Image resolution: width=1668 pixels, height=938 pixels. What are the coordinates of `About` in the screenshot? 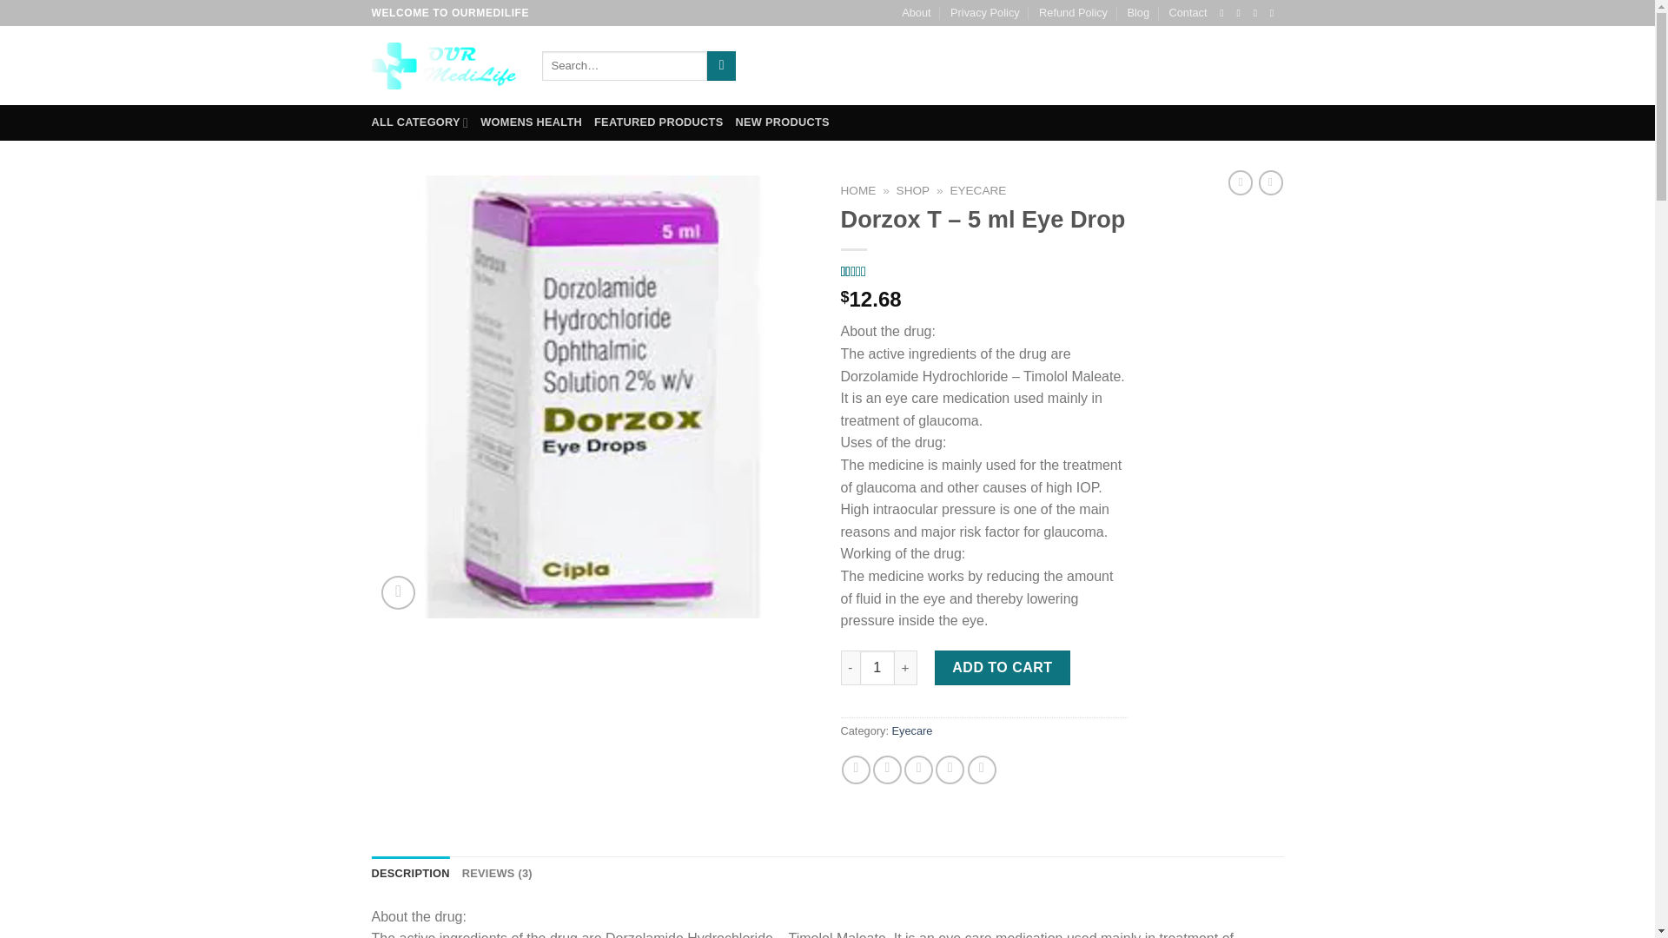 It's located at (916, 13).